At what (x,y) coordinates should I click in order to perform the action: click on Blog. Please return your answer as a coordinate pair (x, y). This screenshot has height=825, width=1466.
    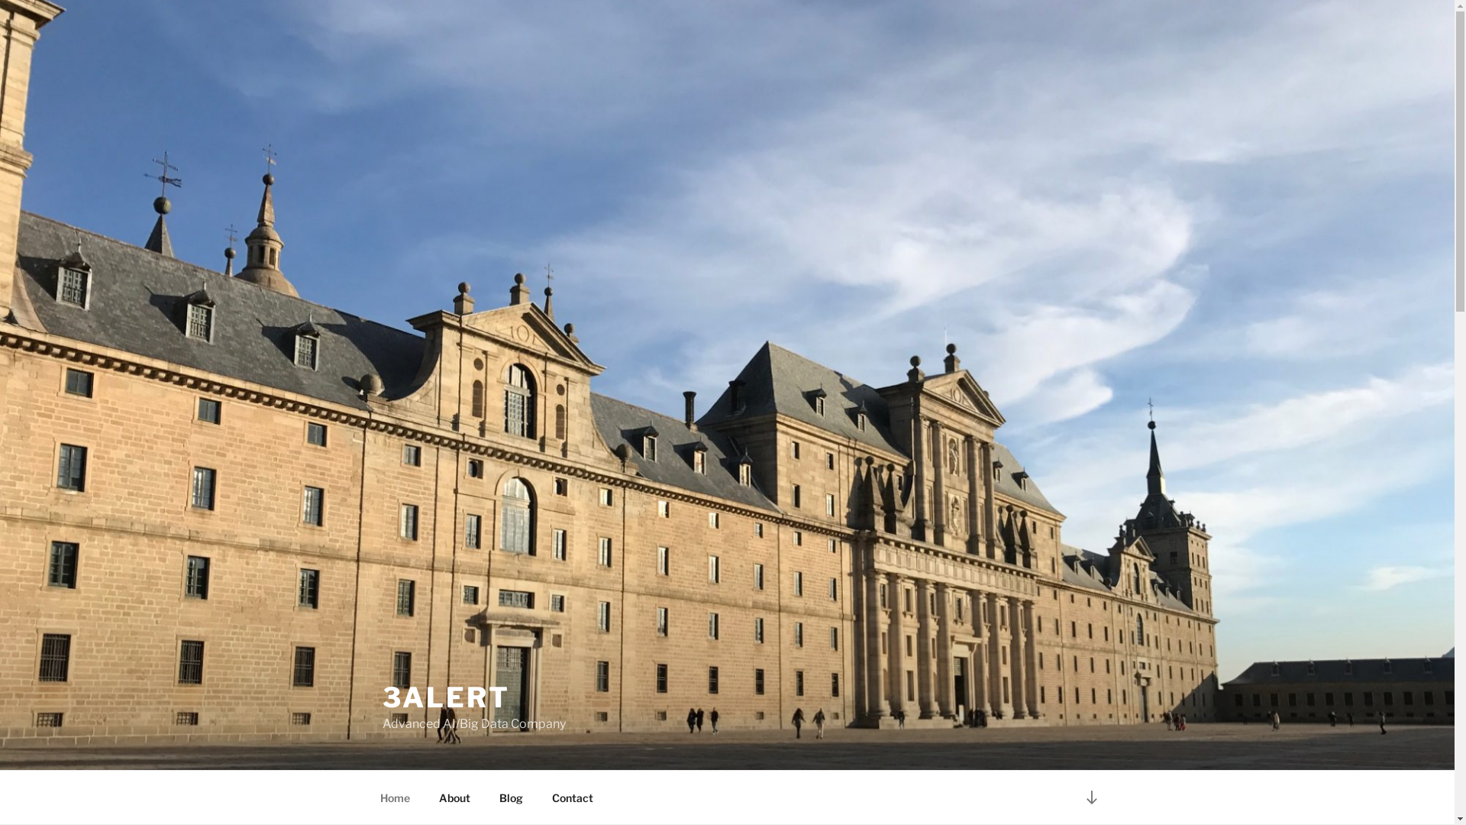
    Looking at the image, I should click on (511, 797).